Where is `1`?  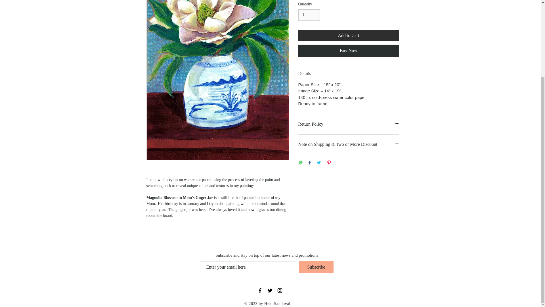 1 is located at coordinates (309, 15).